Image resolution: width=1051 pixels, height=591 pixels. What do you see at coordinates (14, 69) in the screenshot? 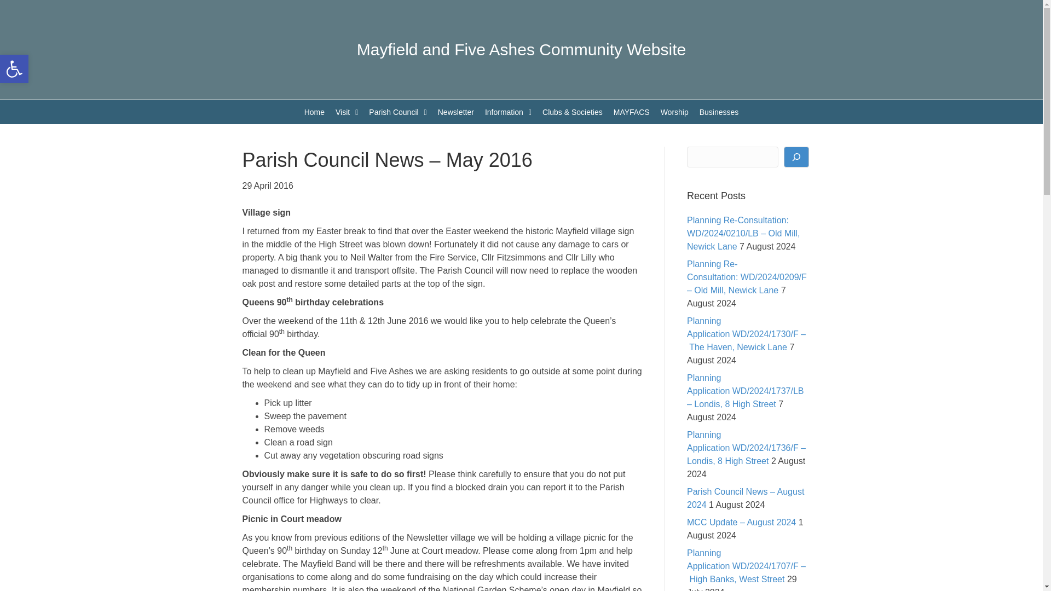
I see `Home` at bounding box center [14, 69].